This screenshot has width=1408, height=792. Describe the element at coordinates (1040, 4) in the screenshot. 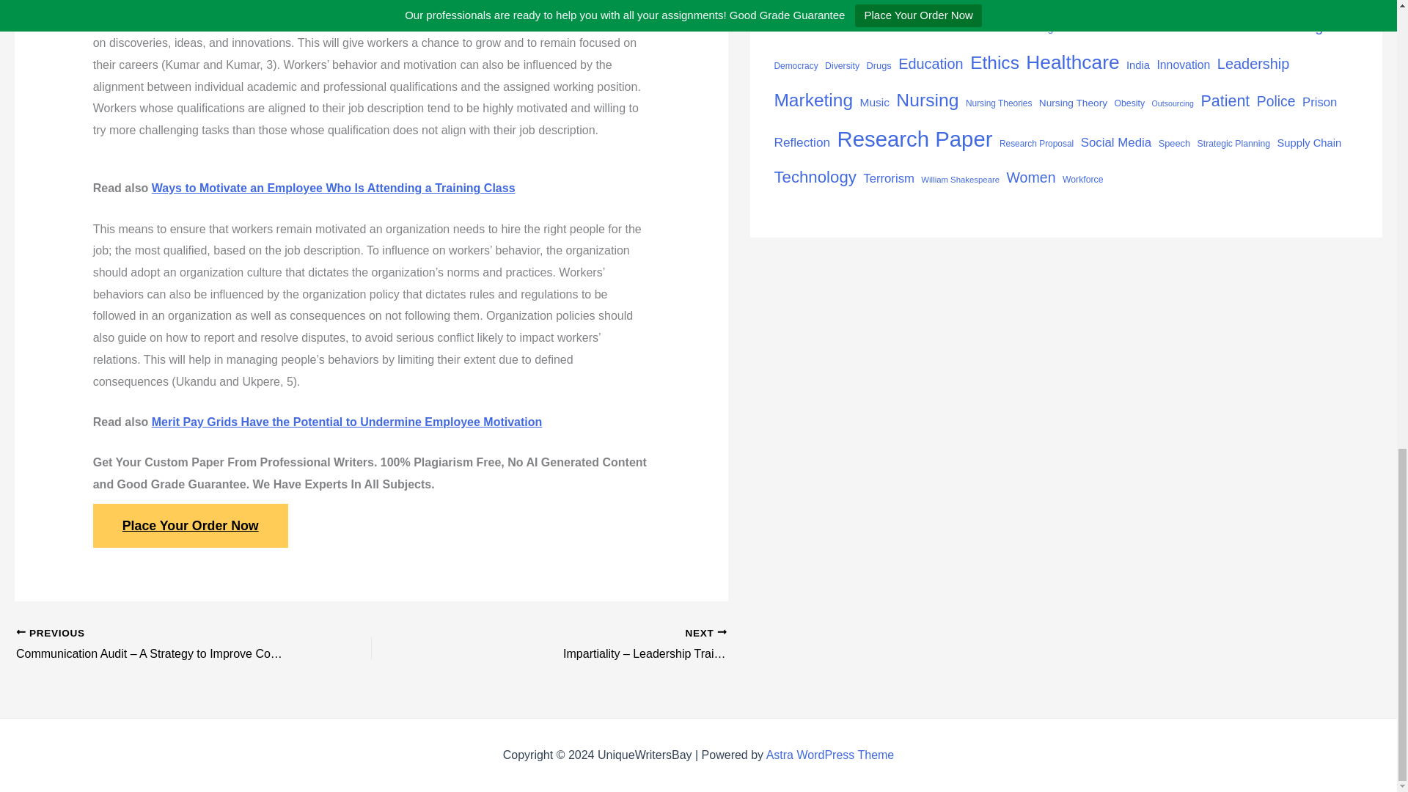

I see `Book Review` at that location.